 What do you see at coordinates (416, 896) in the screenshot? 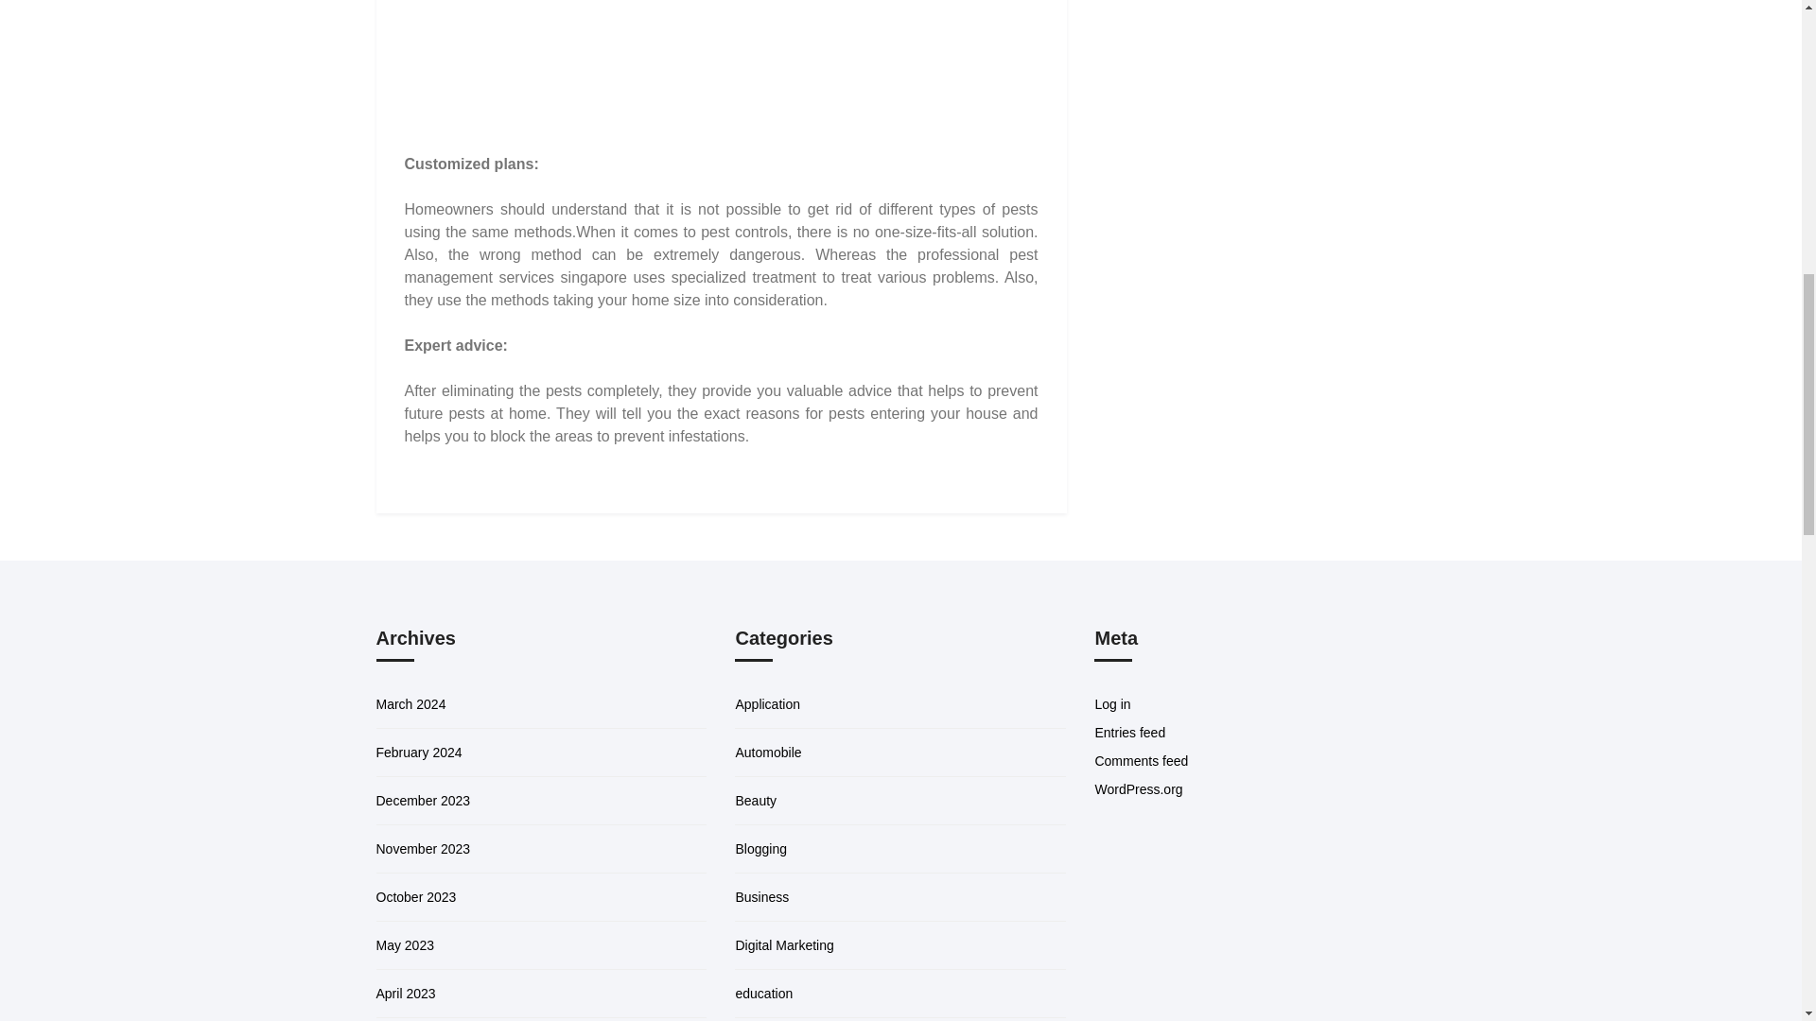
I see `October 2023` at bounding box center [416, 896].